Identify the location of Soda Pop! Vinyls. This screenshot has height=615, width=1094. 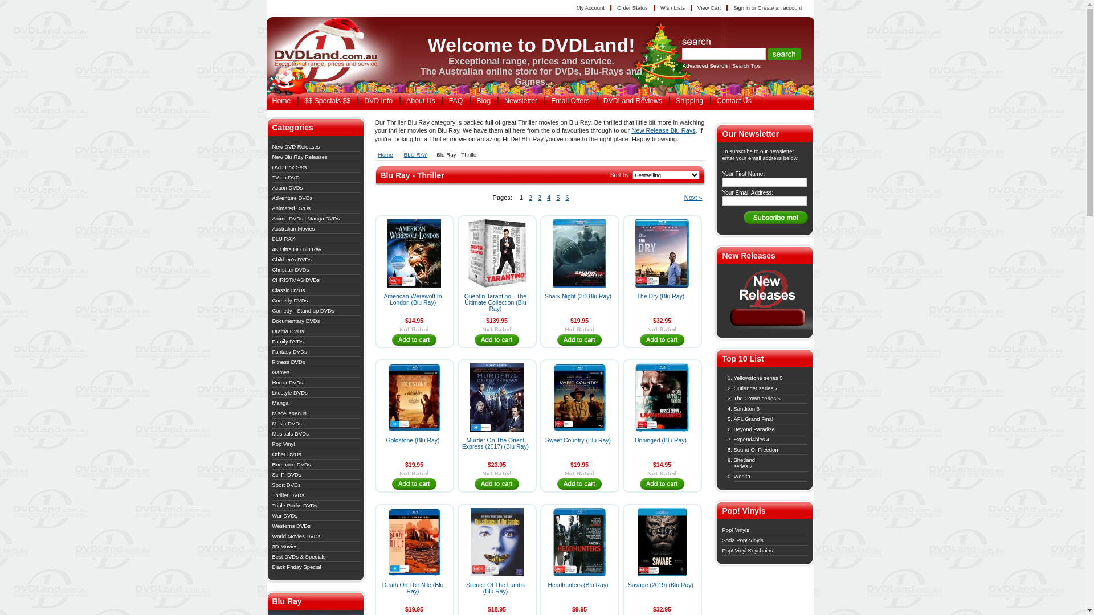
(743, 540).